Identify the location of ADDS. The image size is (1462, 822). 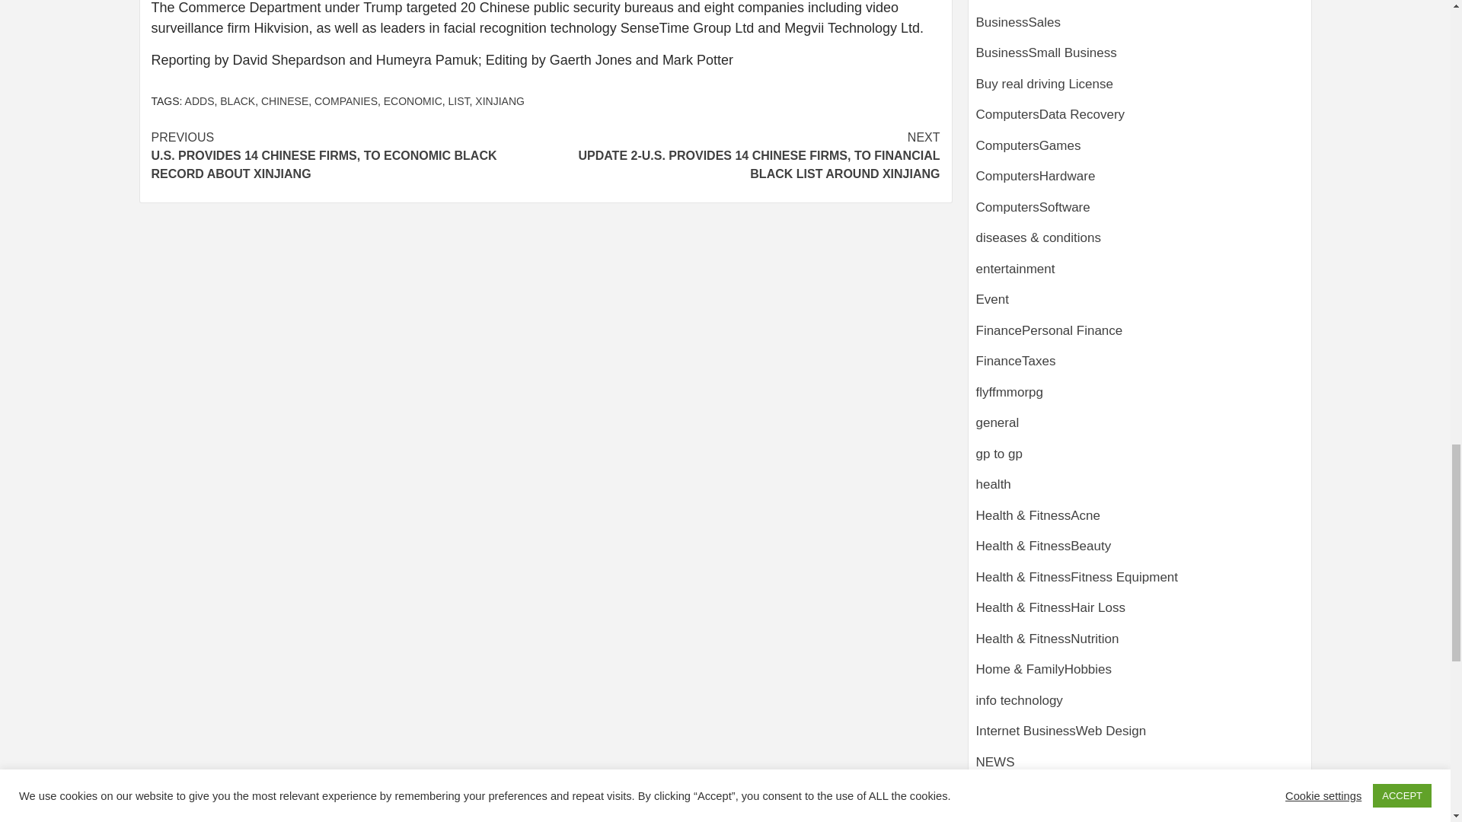
(200, 101).